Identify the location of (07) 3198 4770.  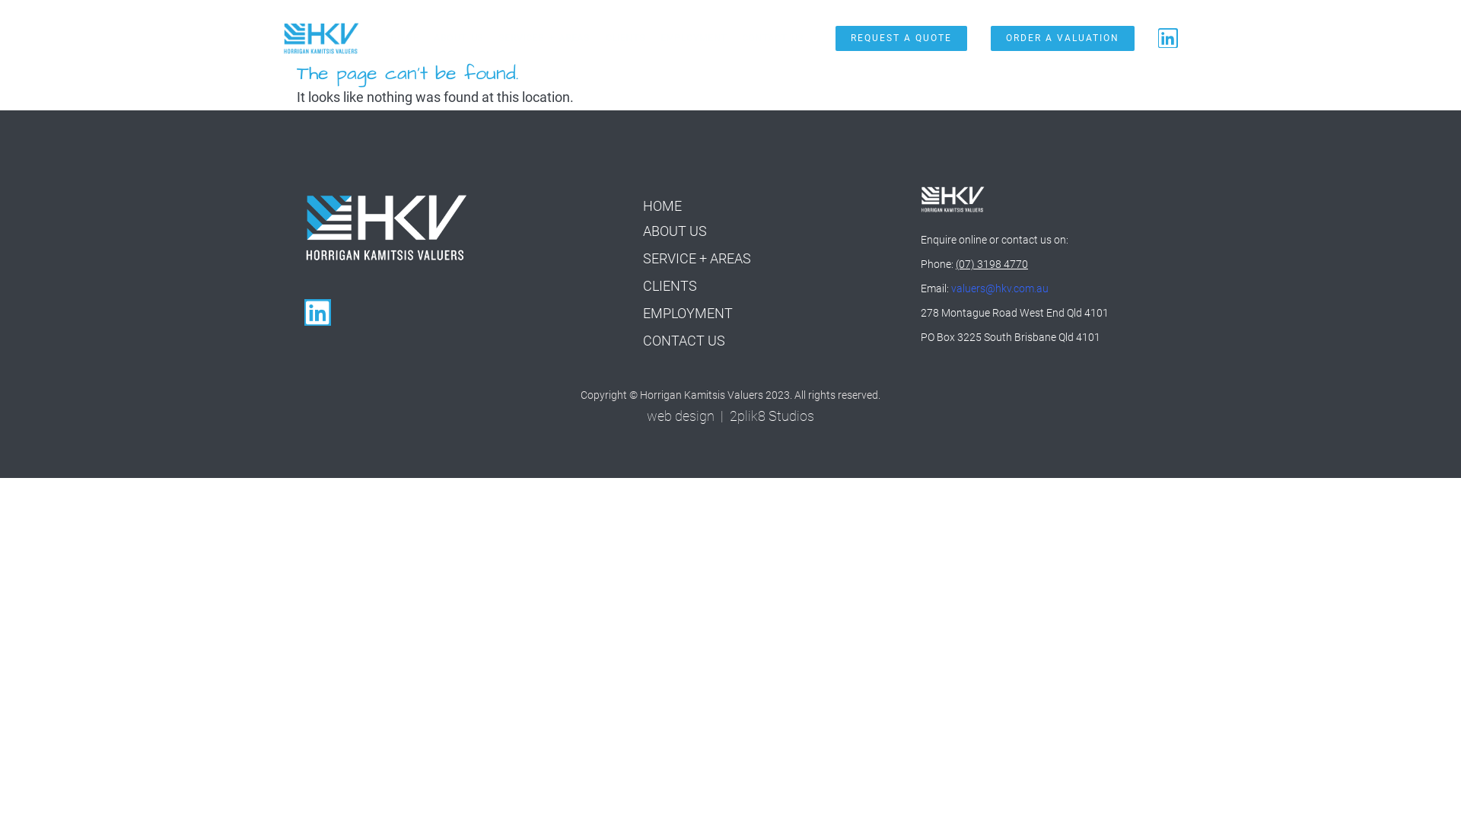
(992, 264).